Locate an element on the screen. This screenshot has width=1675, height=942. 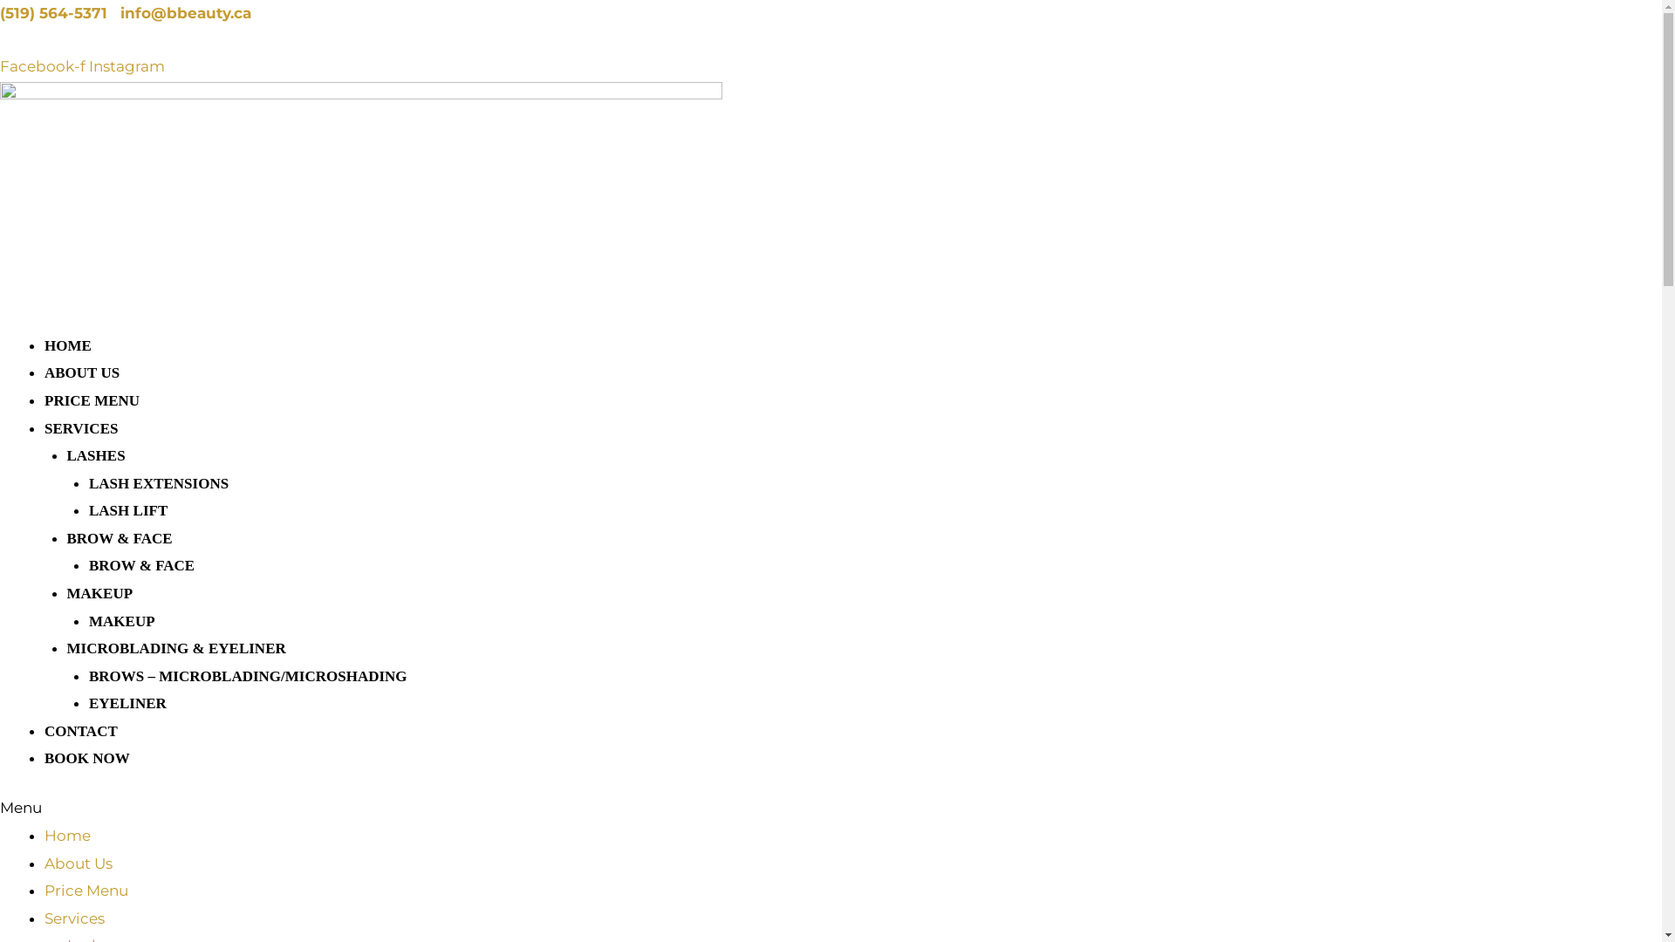
Services is located at coordinates (75, 918).